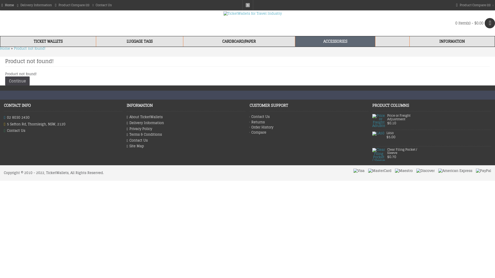 The image size is (495, 278). What do you see at coordinates (186, 135) in the screenshot?
I see `Terms & Conditions` at bounding box center [186, 135].